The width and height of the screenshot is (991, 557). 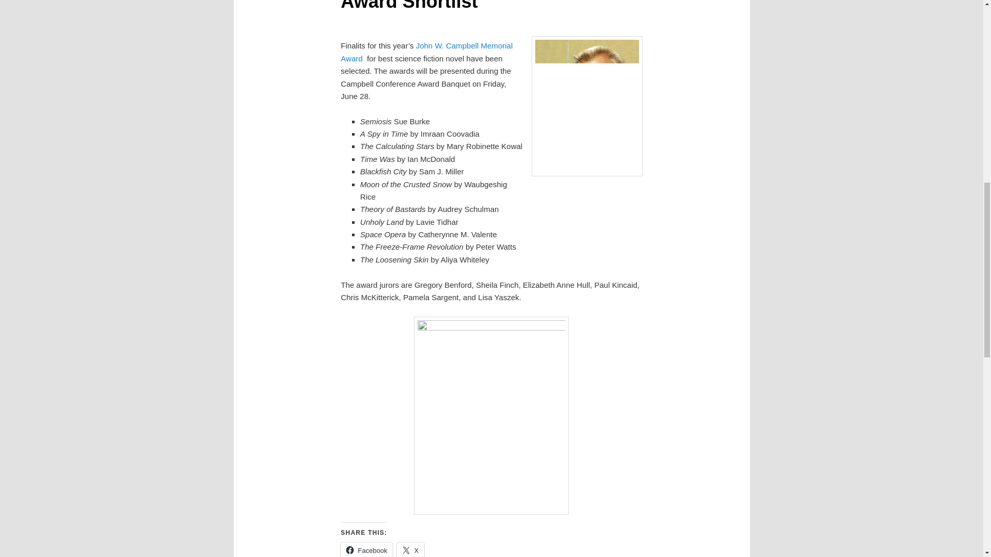 What do you see at coordinates (410, 550) in the screenshot?
I see `X` at bounding box center [410, 550].